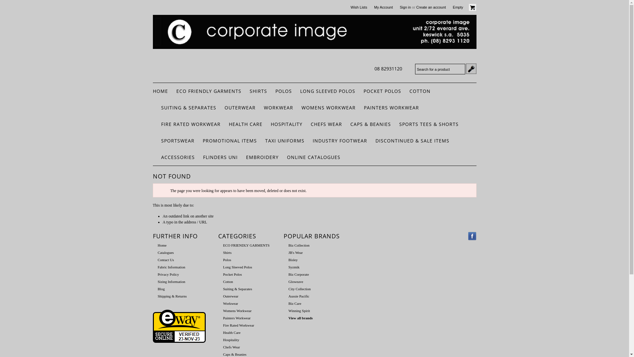 This screenshot has height=357, width=634. I want to click on SUITING & SEPARATES, so click(189, 108).